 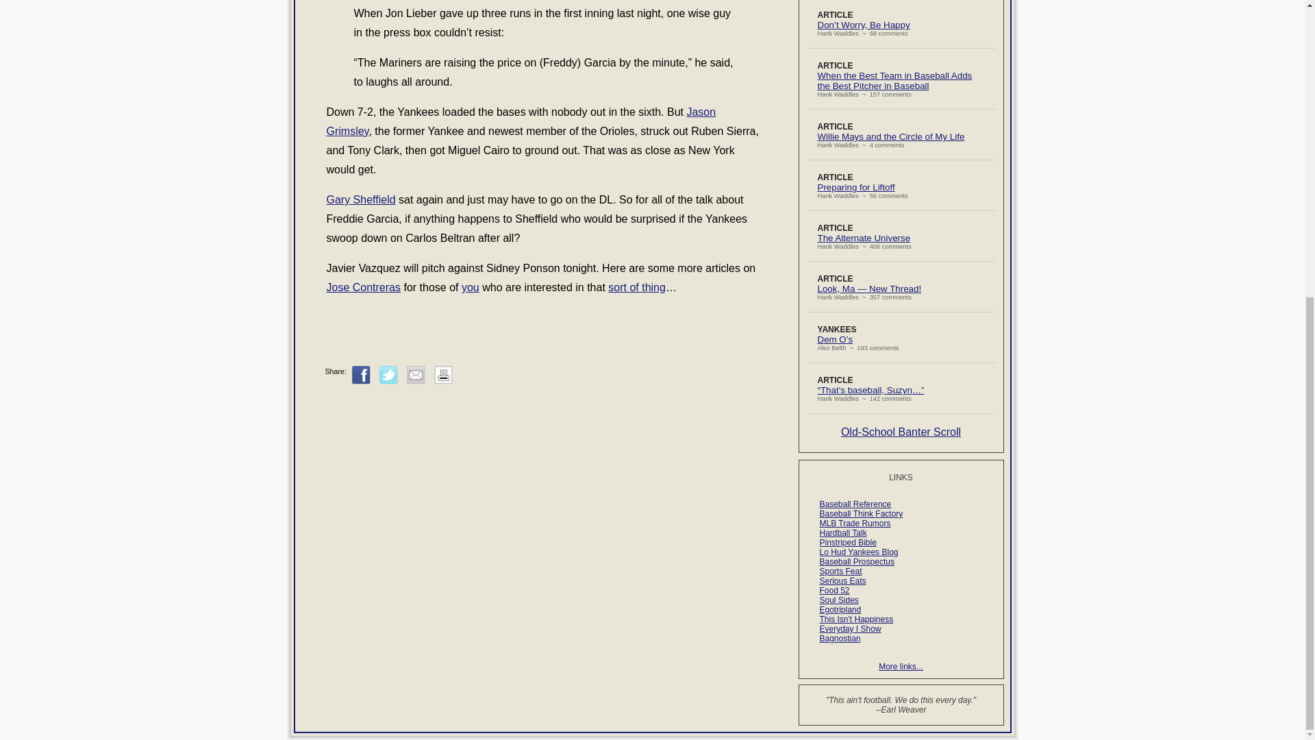 What do you see at coordinates (362, 374) in the screenshot?
I see `Share on Facebook` at bounding box center [362, 374].